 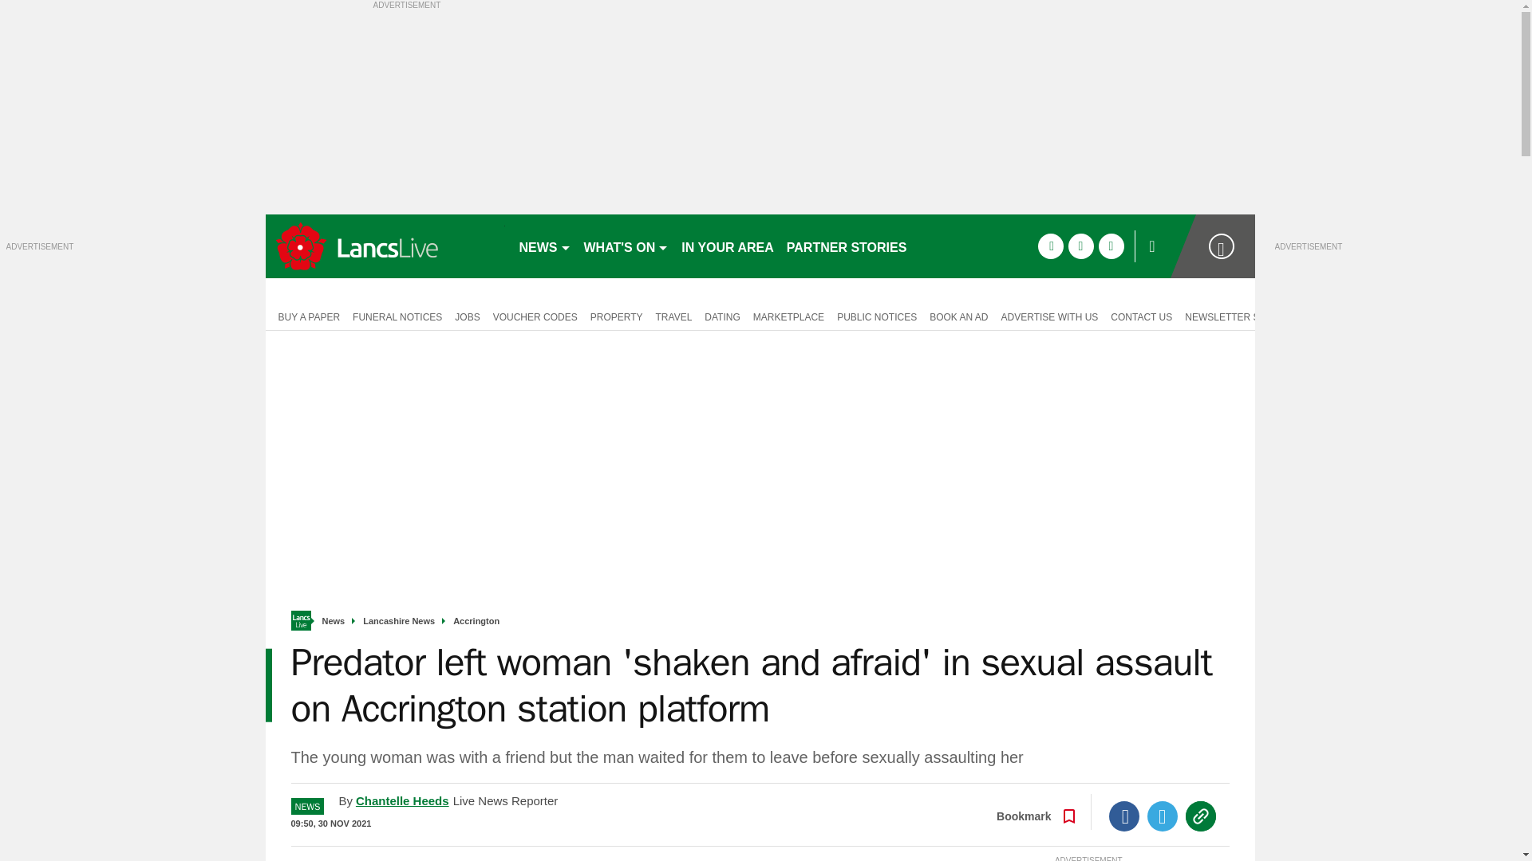 What do you see at coordinates (626, 246) in the screenshot?
I see `WHAT'S ON` at bounding box center [626, 246].